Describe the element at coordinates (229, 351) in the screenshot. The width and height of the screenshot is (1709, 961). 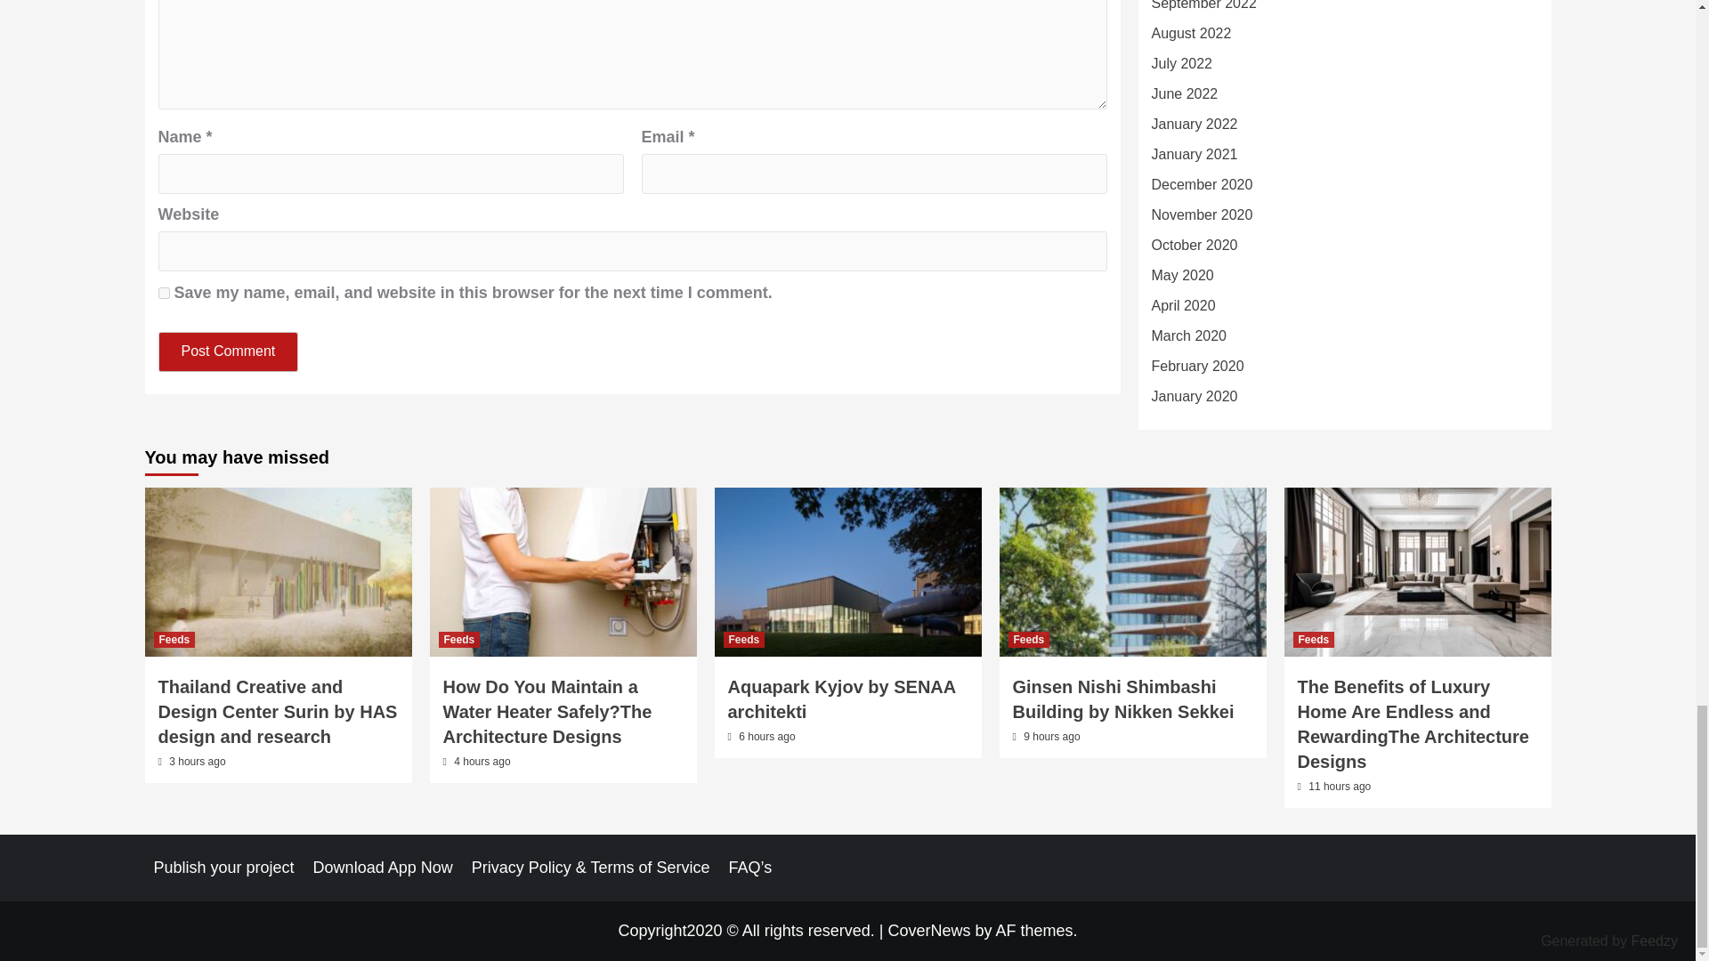
I see `Post Comment` at that location.